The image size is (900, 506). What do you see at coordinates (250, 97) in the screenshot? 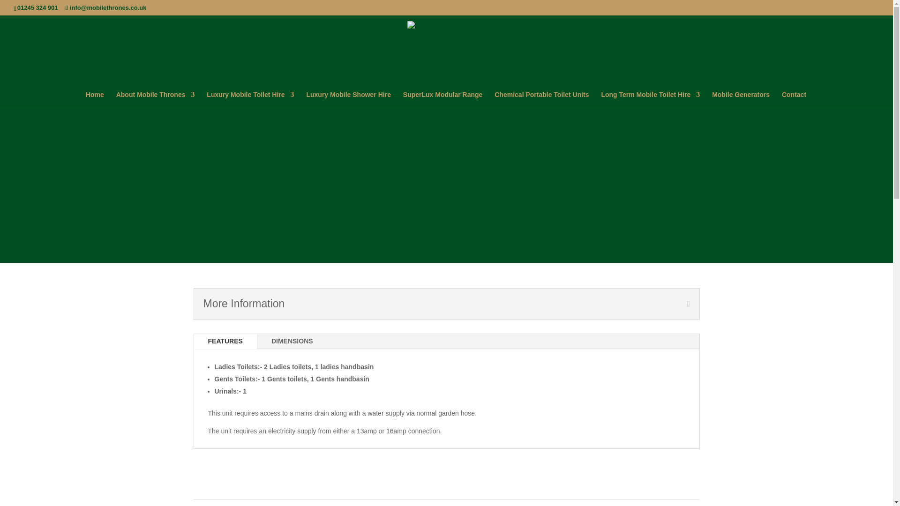
I see `Luxury Mobile Toilet Hire` at bounding box center [250, 97].